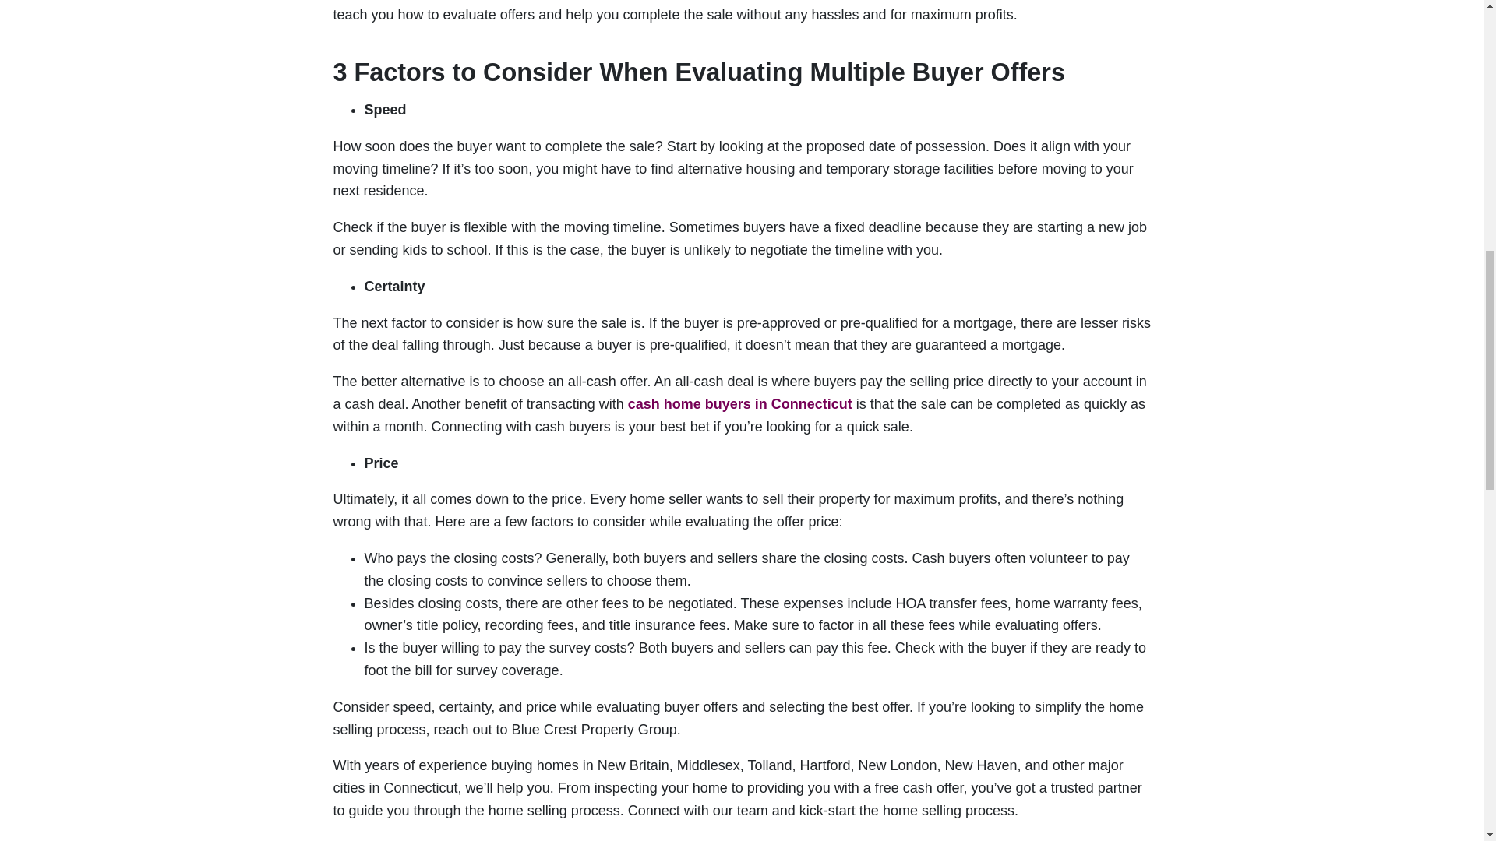  I want to click on cash home buyers in Connecticut, so click(740, 403).